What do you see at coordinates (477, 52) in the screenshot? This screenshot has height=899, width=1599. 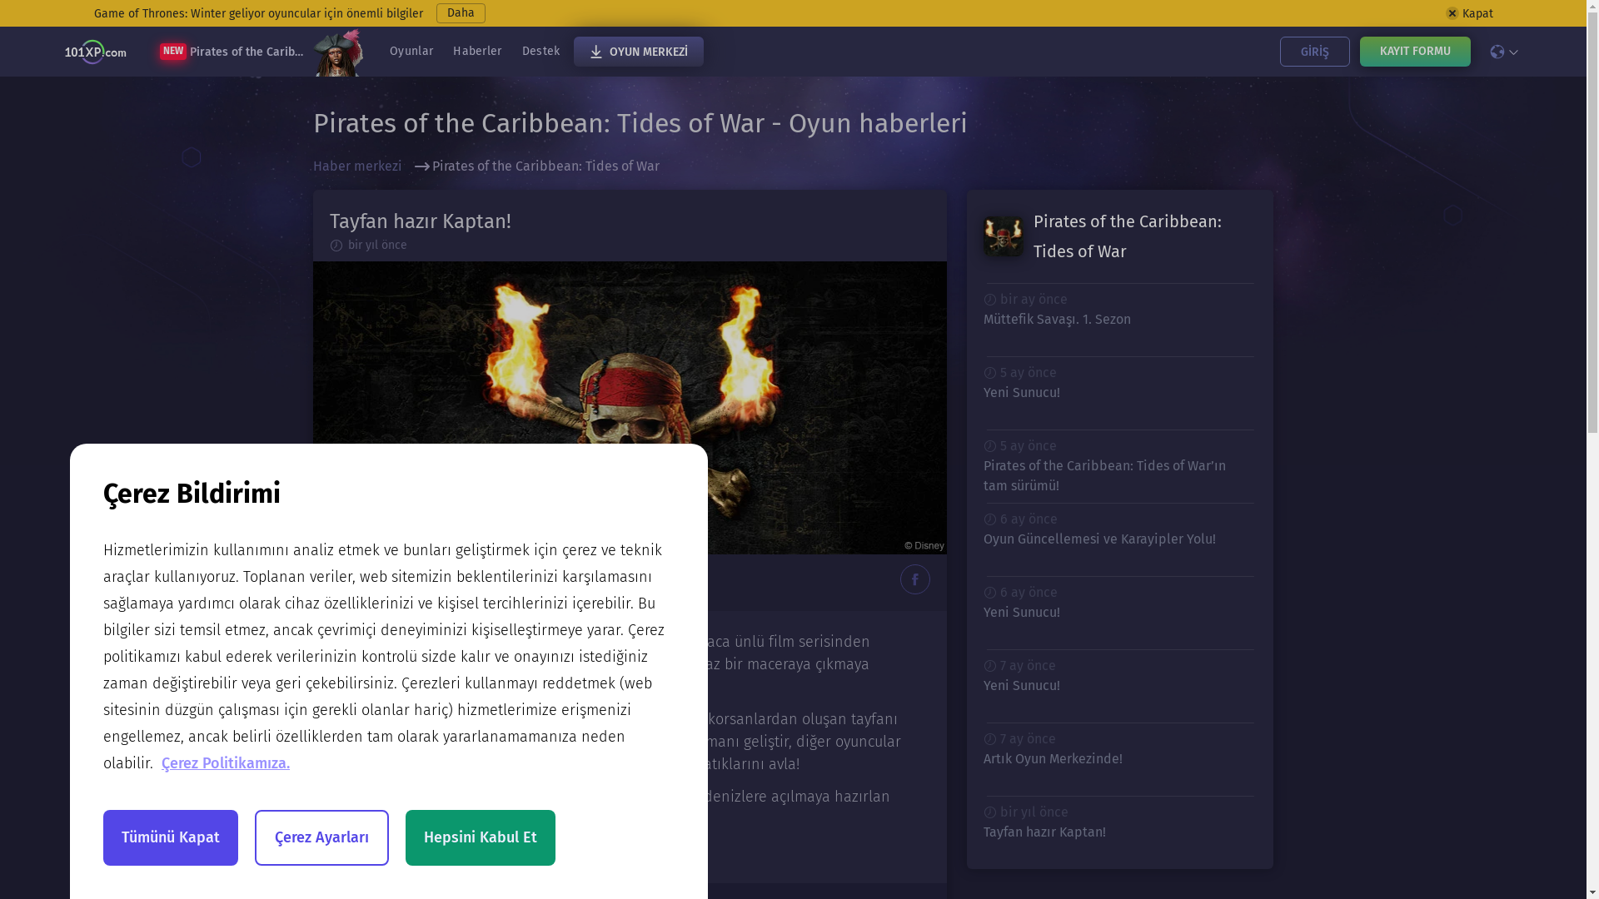 I see `Haberler` at bounding box center [477, 52].